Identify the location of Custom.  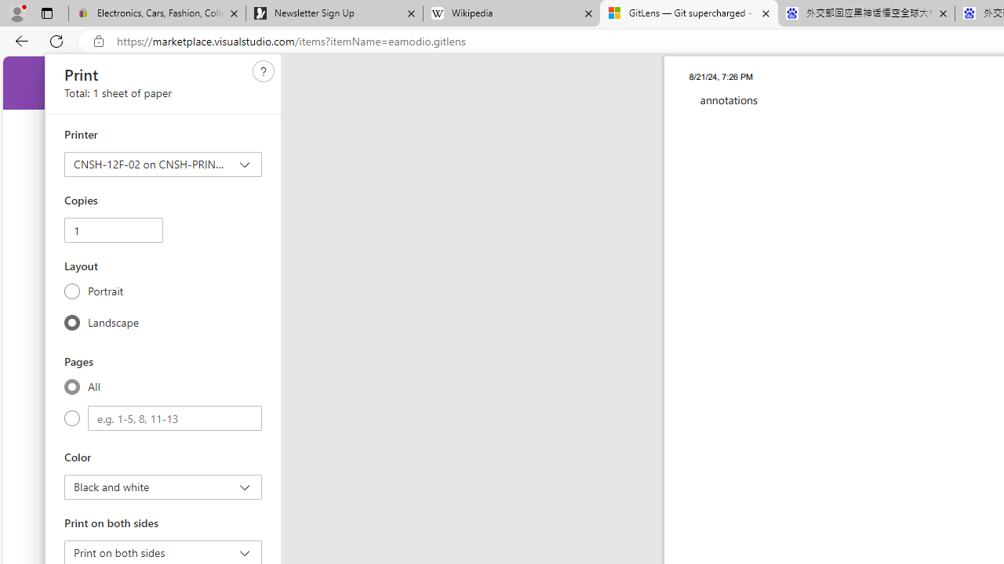
(72, 418).